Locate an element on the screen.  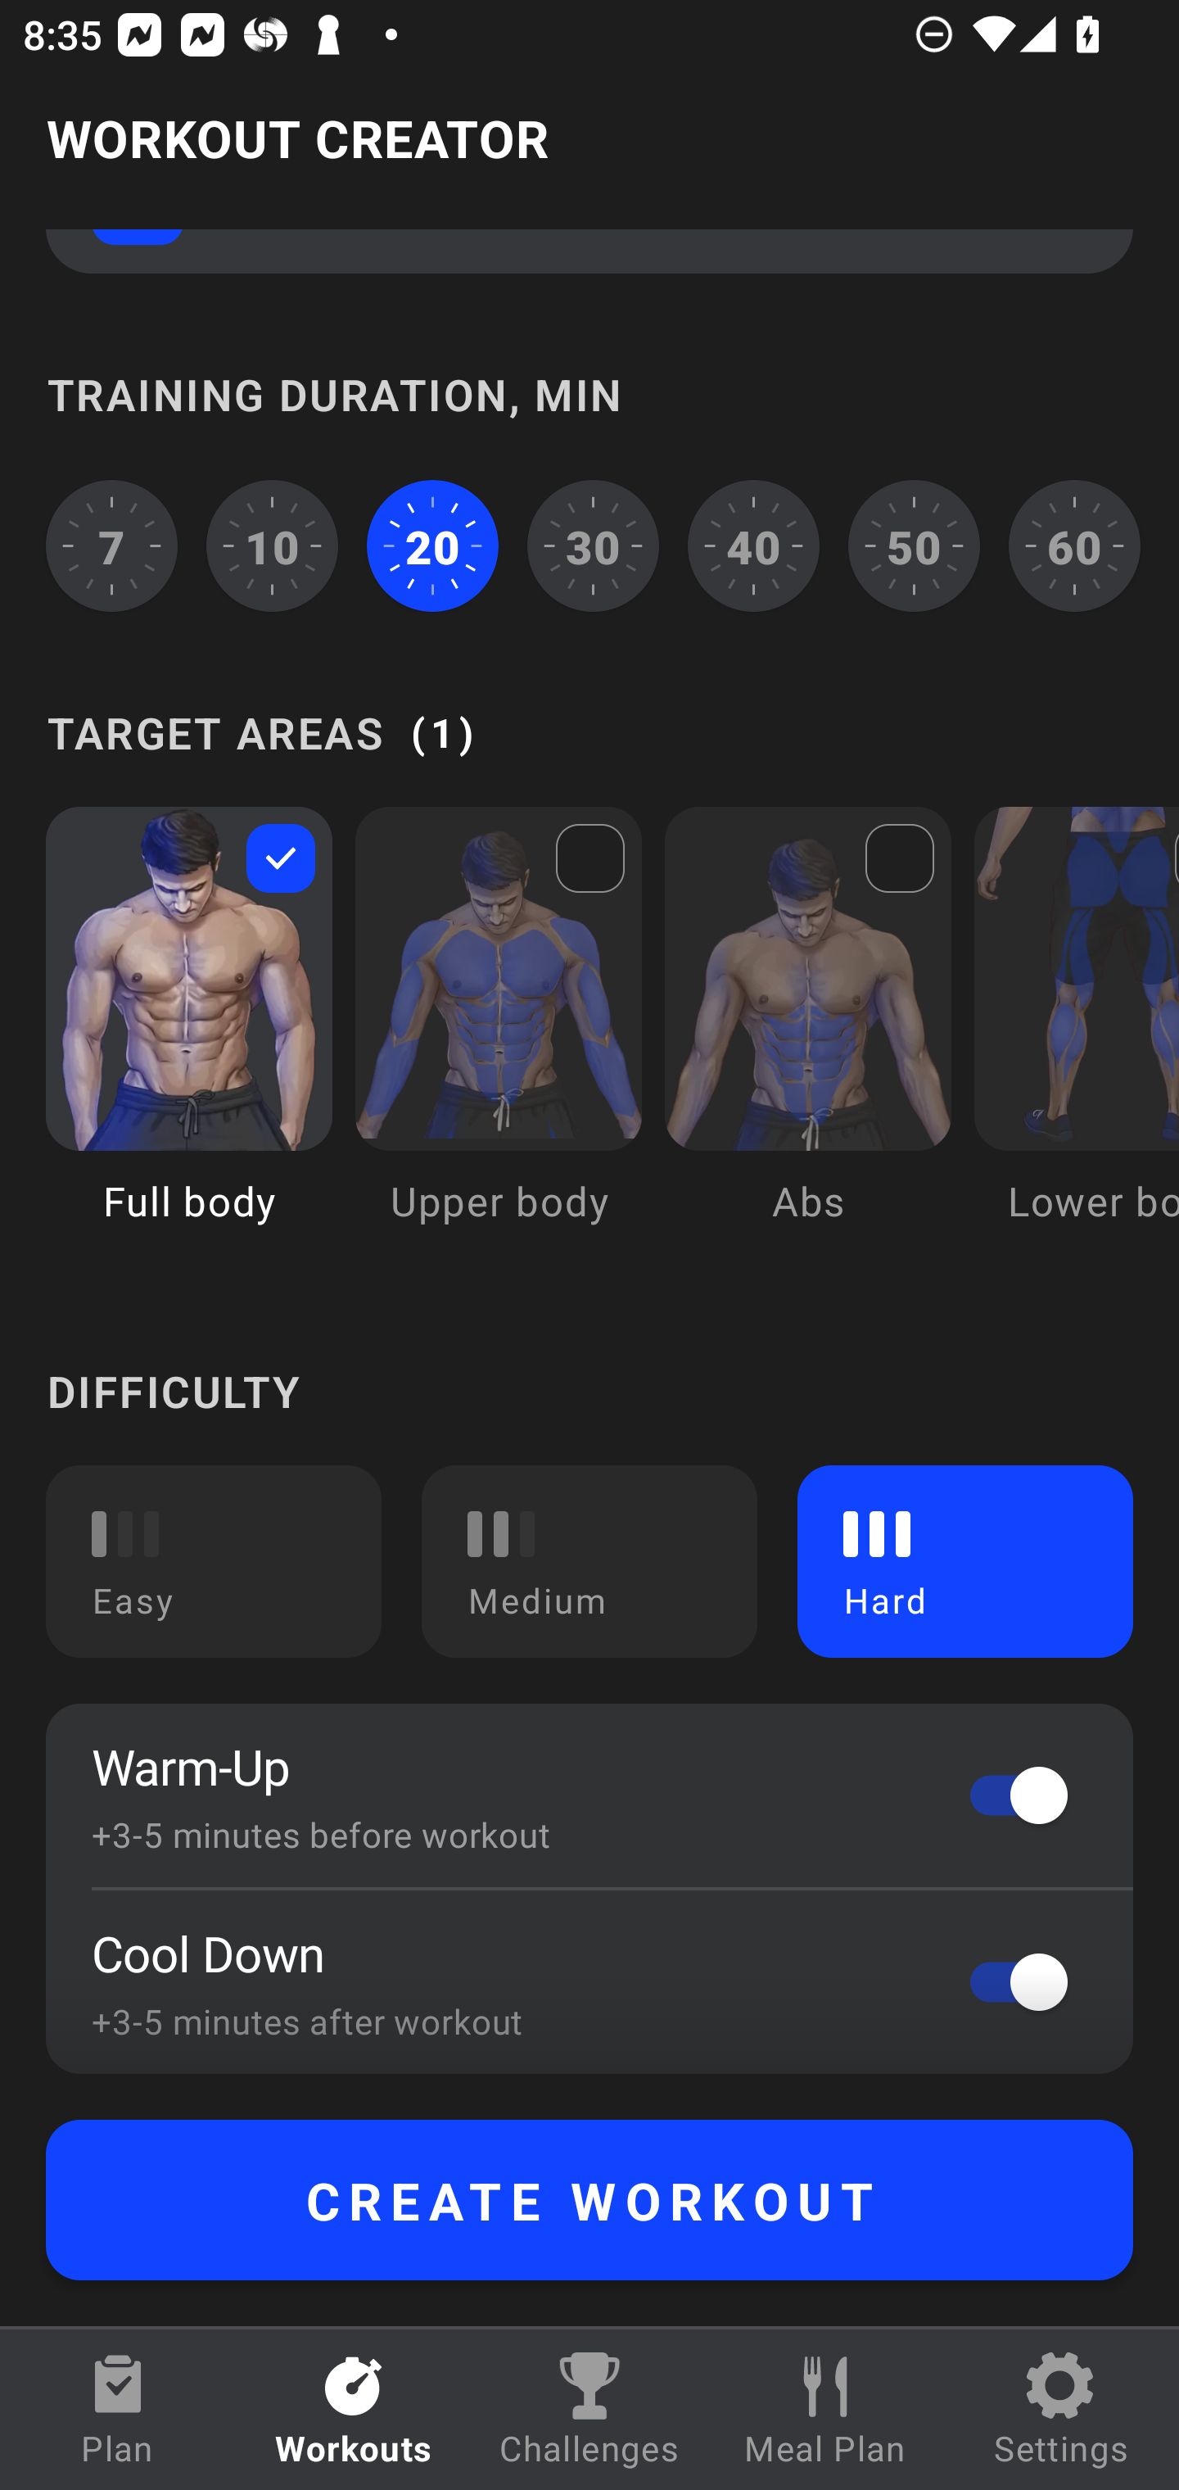
20 is located at coordinates (432, 546).